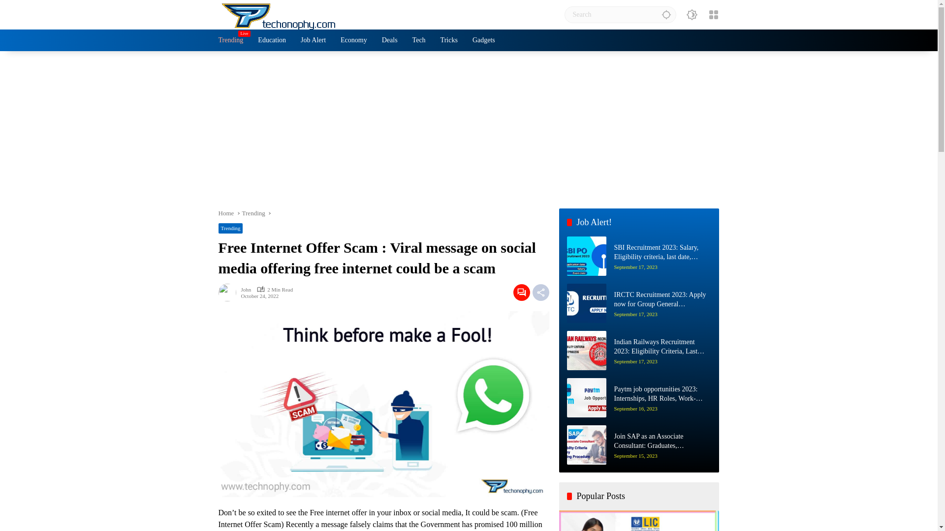  I want to click on Job Alert, so click(313, 40).